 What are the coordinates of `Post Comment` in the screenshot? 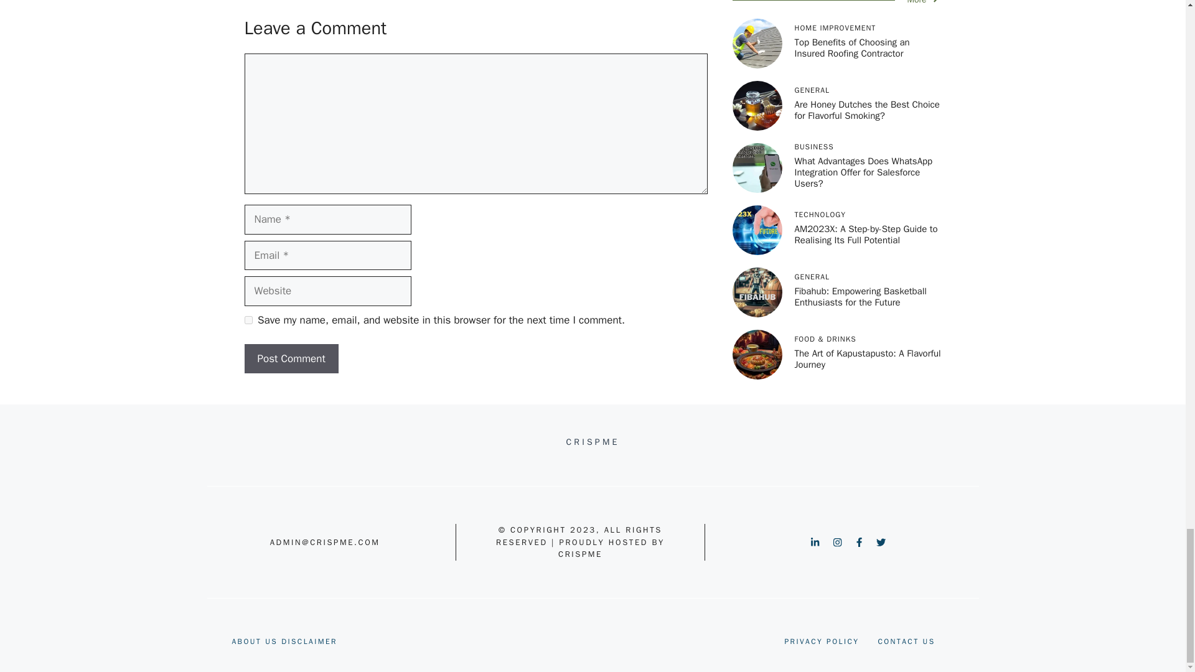 It's located at (291, 358).